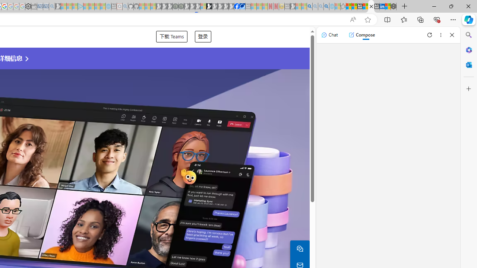 This screenshot has width=477, height=268. What do you see at coordinates (237, 7) in the screenshot?
I see `Nordace | Facebook` at bounding box center [237, 7].